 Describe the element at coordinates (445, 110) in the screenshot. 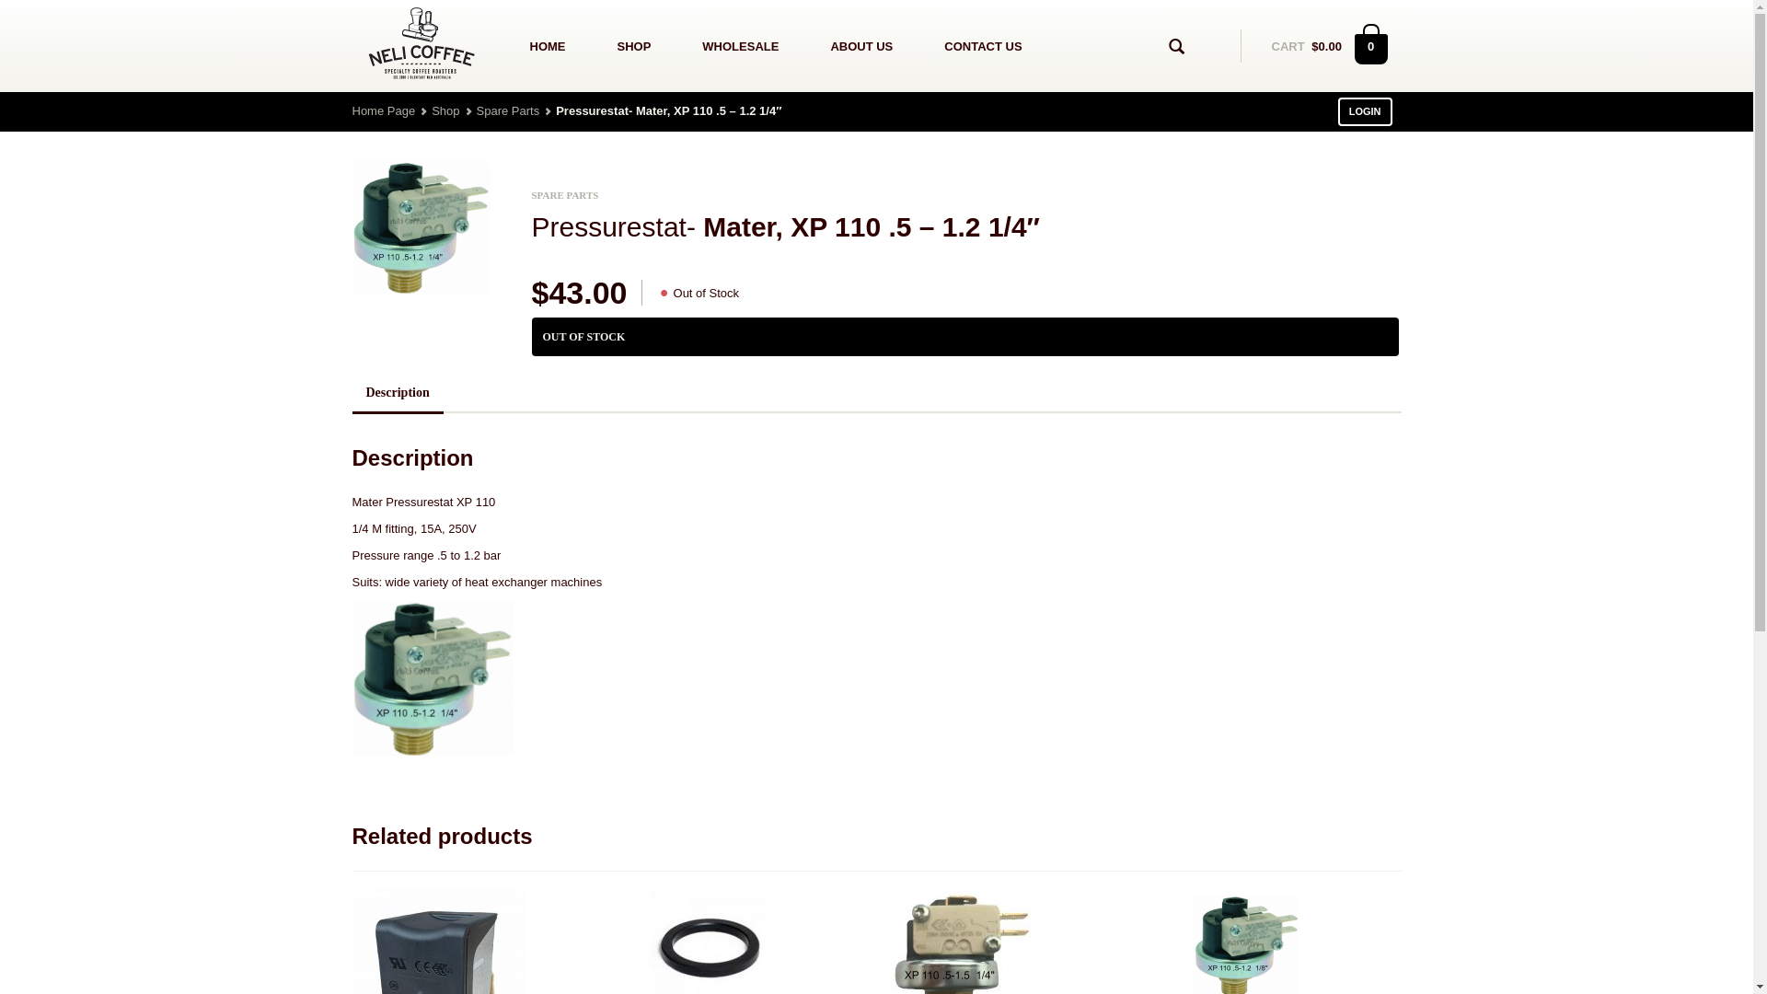

I see `Shop` at that location.